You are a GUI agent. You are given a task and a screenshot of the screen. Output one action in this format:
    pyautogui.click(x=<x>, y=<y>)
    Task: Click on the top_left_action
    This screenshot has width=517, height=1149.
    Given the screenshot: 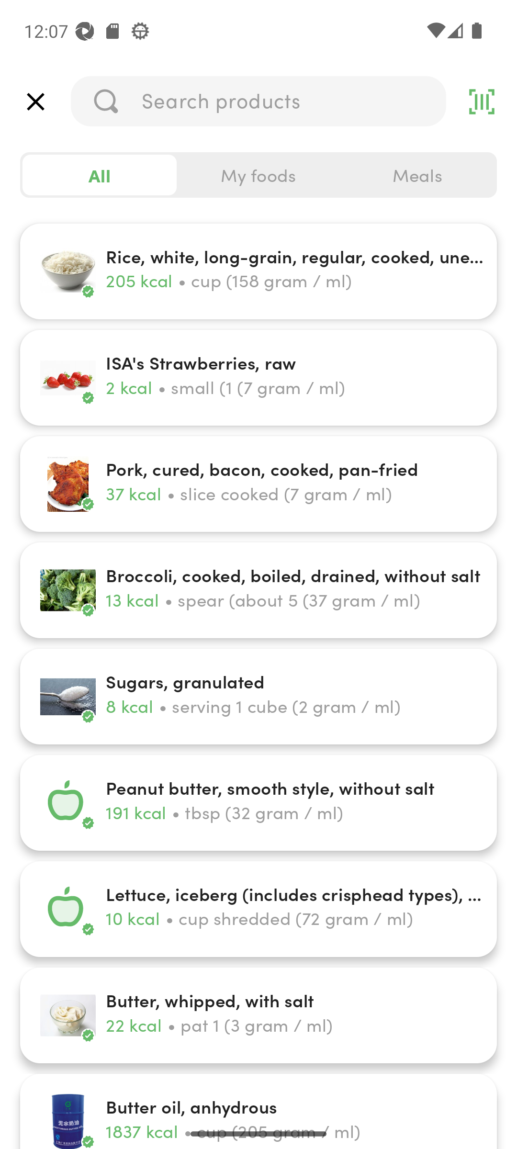 What is the action you would take?
    pyautogui.click(x=35, y=101)
    